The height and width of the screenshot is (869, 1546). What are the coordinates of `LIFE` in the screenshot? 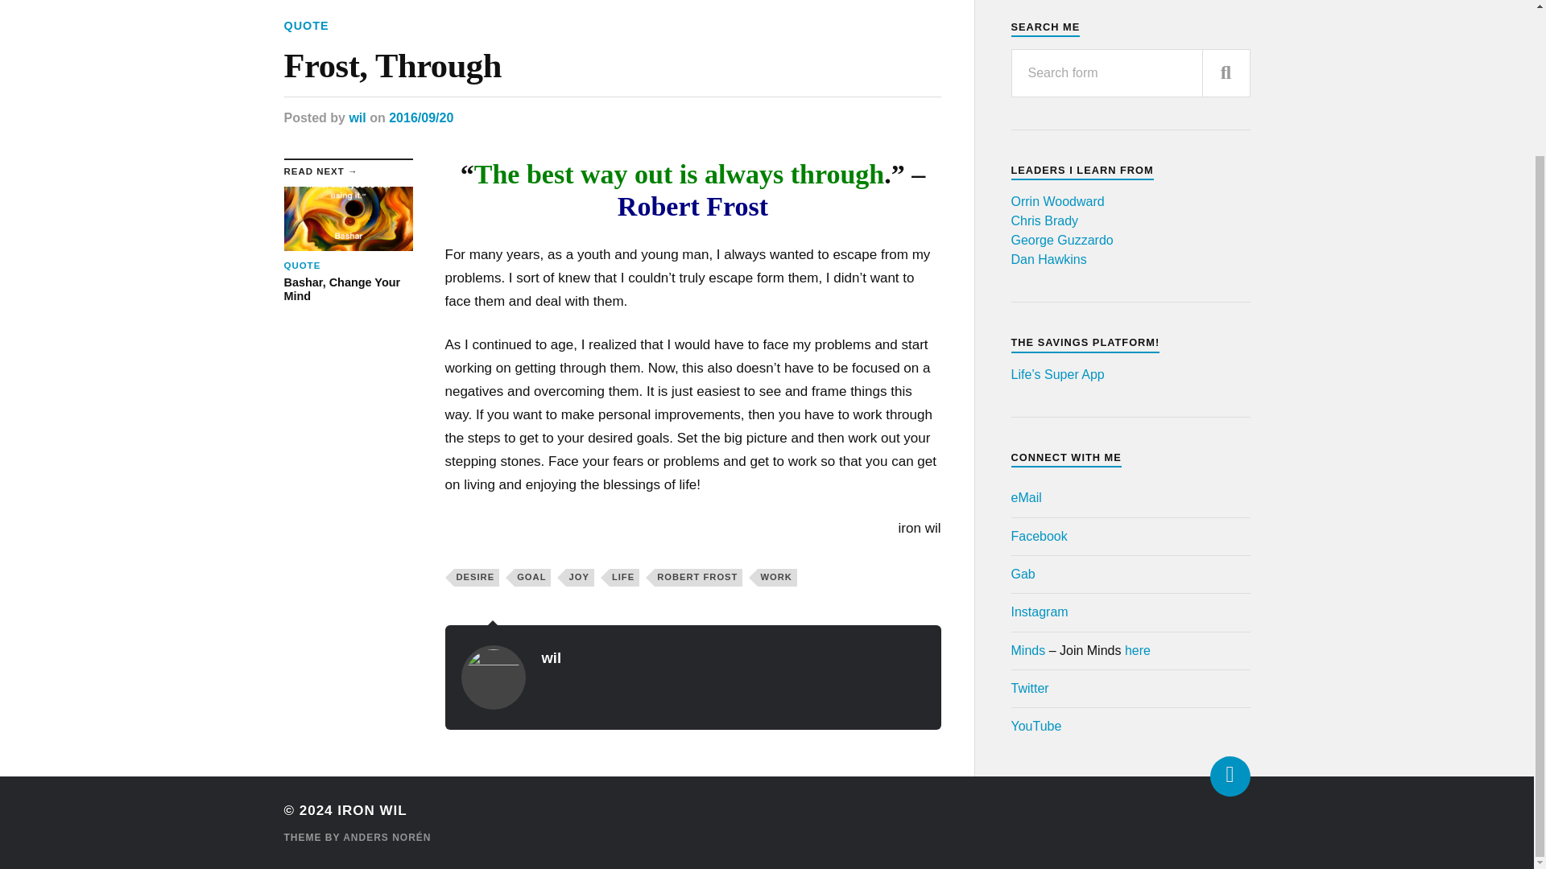 It's located at (624, 578).